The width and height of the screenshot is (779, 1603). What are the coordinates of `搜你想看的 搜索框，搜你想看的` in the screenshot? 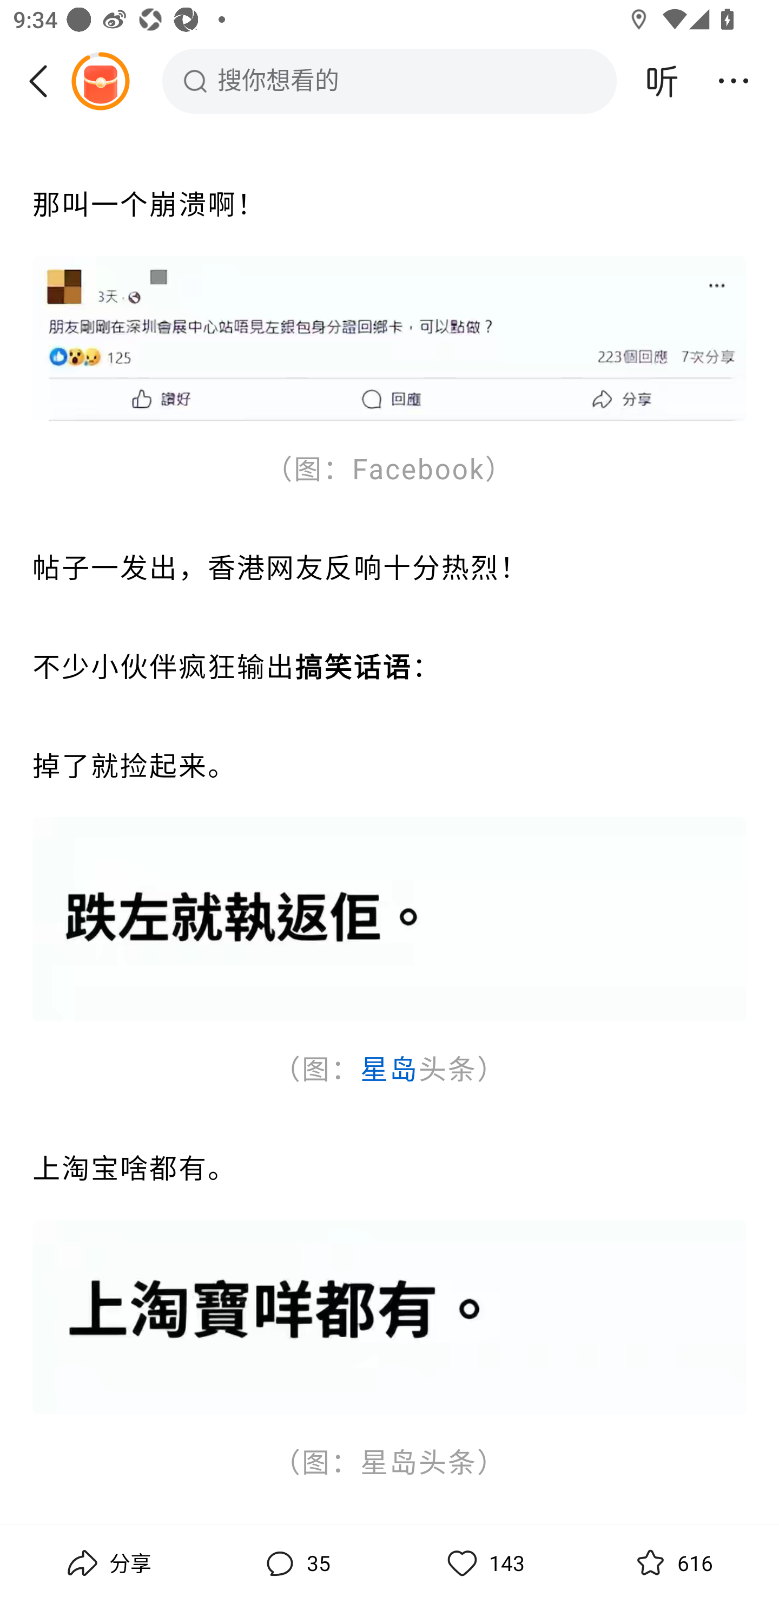 It's located at (389, 81).